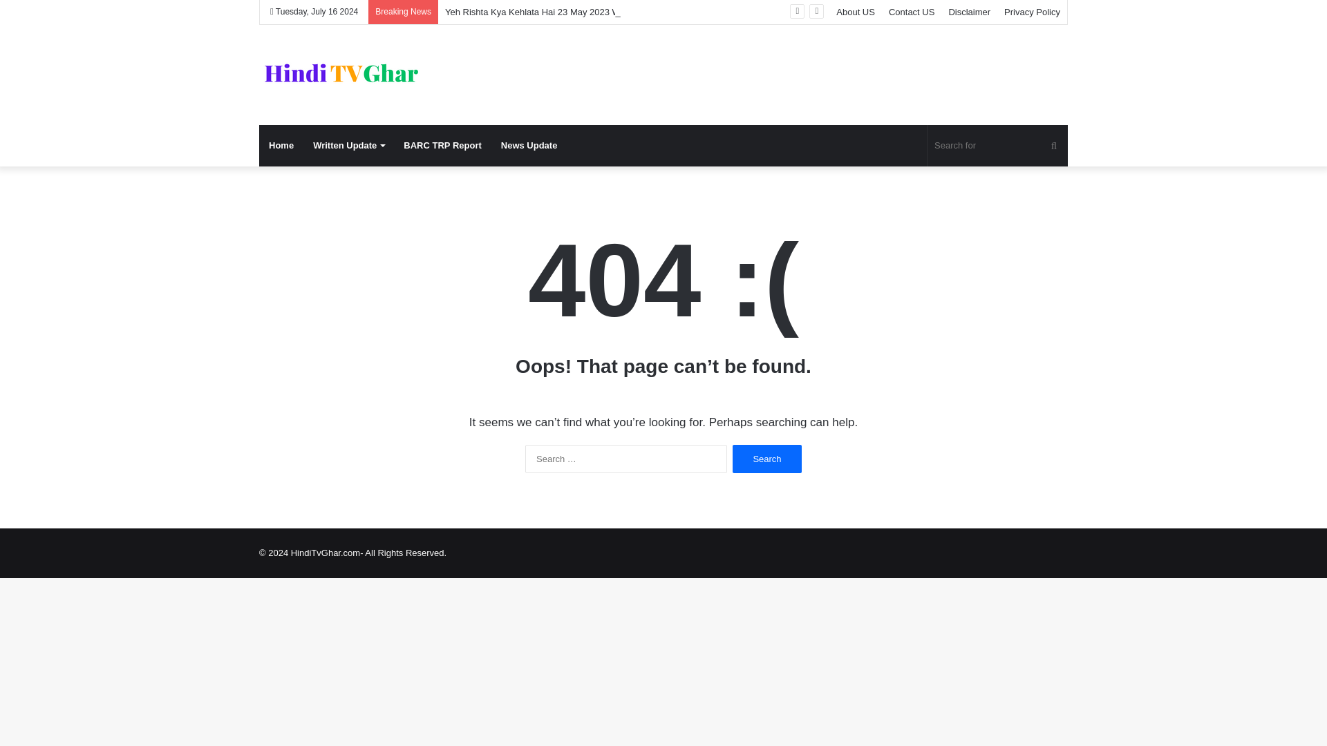 The image size is (1327, 746). What do you see at coordinates (342, 75) in the screenshot?
I see `Latest Hindi TV Serials Written Episode And News Updates` at bounding box center [342, 75].